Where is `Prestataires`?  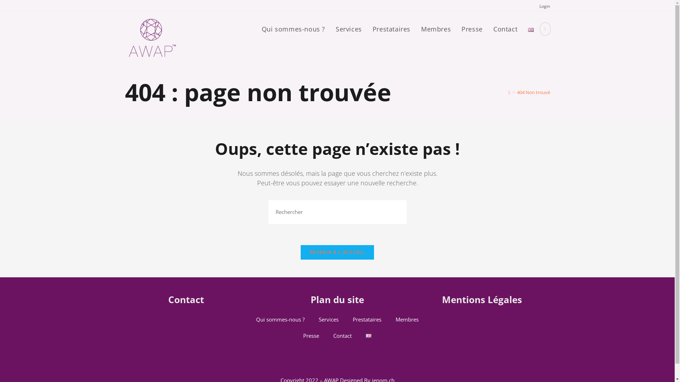 Prestataires is located at coordinates (367, 319).